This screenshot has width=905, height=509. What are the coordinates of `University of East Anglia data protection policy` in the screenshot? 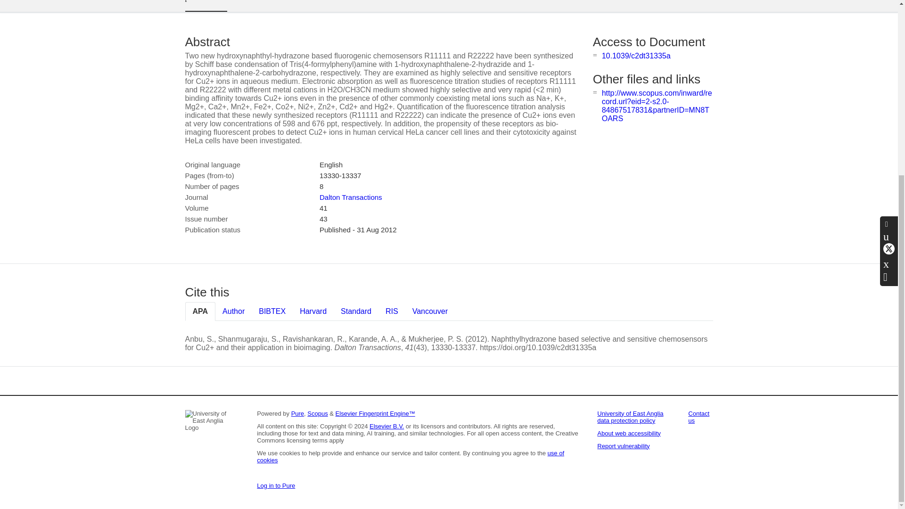 It's located at (630, 417).